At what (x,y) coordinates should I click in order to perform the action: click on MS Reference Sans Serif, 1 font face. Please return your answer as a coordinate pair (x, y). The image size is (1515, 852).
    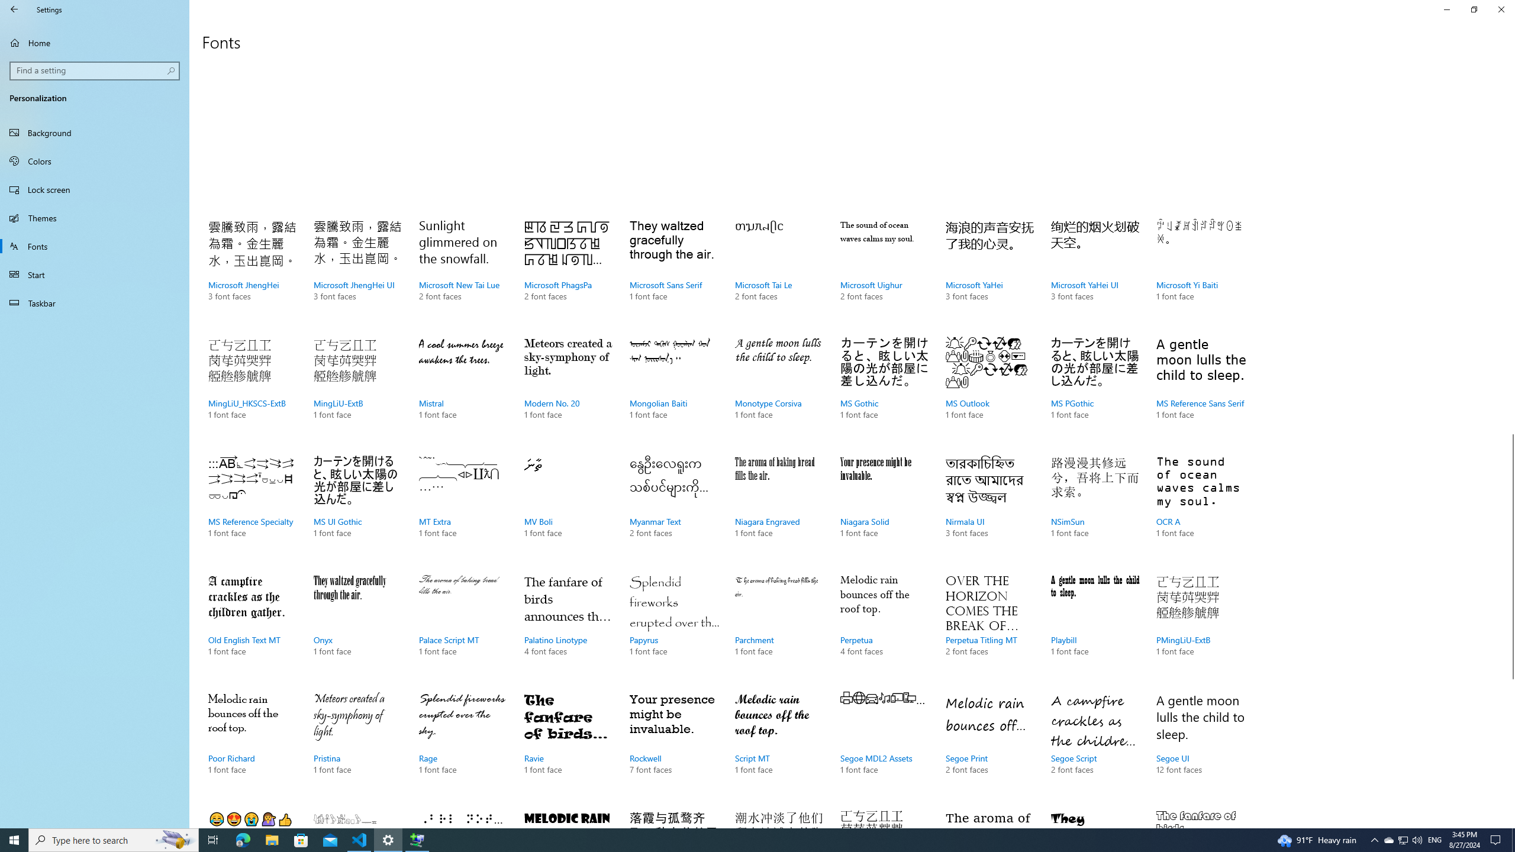
    Looking at the image, I should click on (1200, 390).